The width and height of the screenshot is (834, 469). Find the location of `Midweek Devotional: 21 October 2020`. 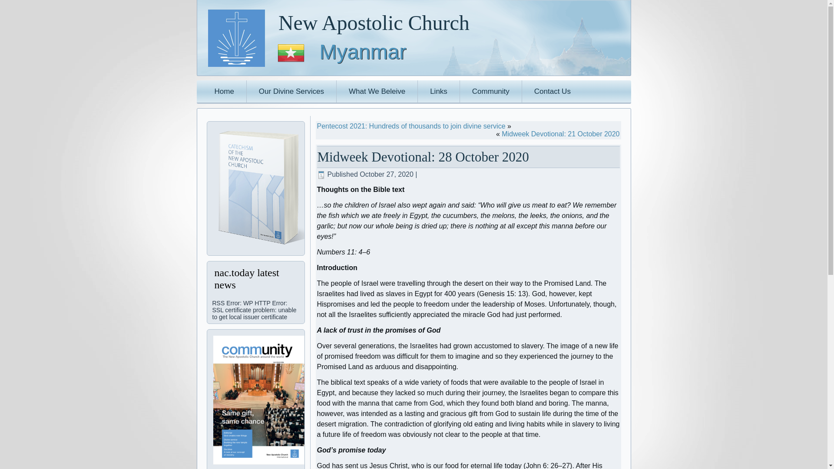

Midweek Devotional: 21 October 2020 is located at coordinates (560, 134).